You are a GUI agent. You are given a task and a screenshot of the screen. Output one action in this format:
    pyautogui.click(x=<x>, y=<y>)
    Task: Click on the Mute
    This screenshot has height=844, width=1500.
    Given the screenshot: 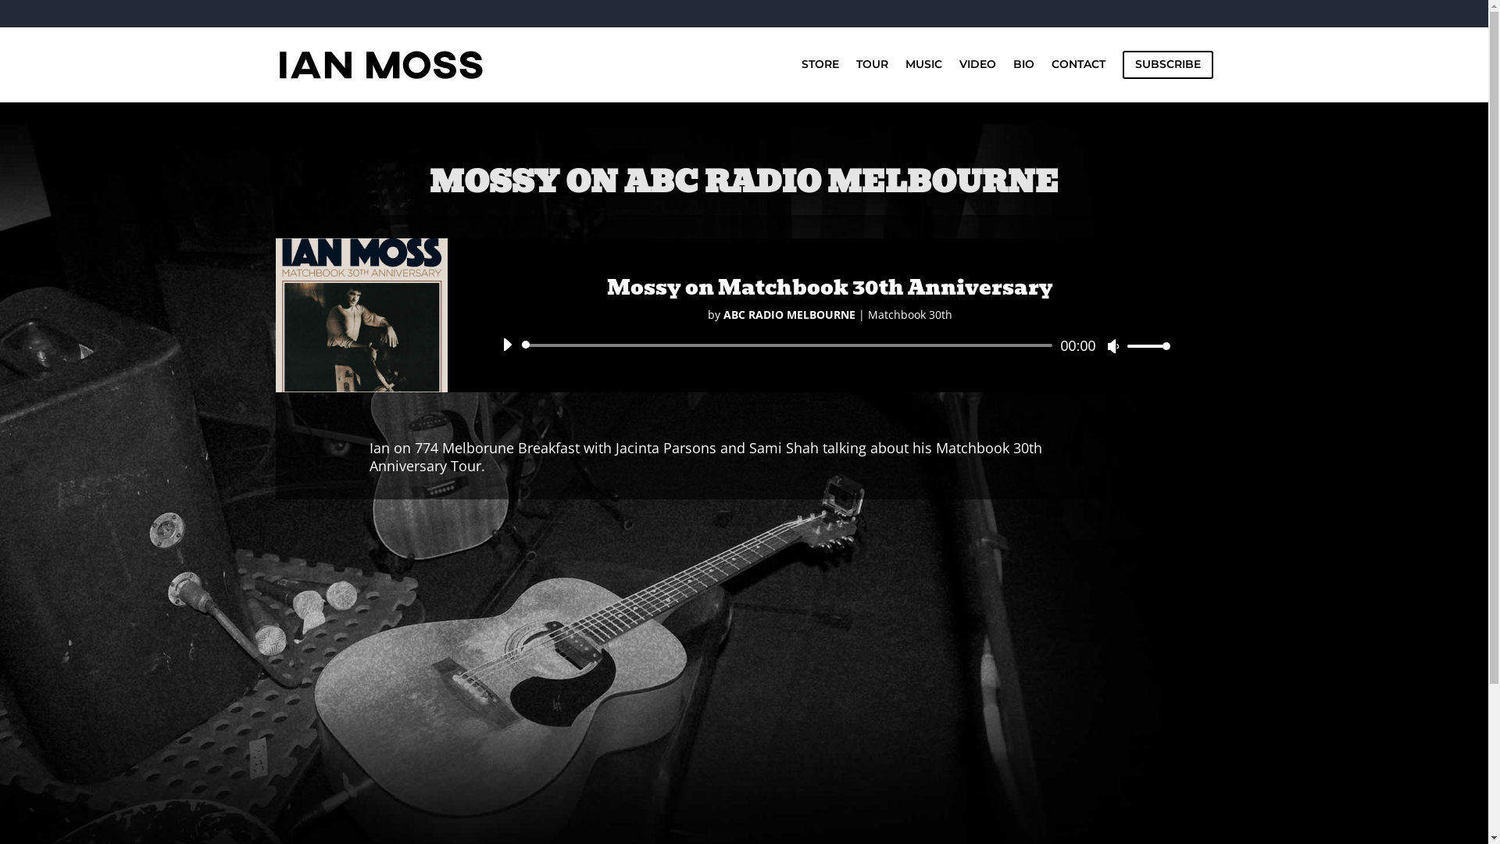 What is the action you would take?
    pyautogui.click(x=1113, y=346)
    